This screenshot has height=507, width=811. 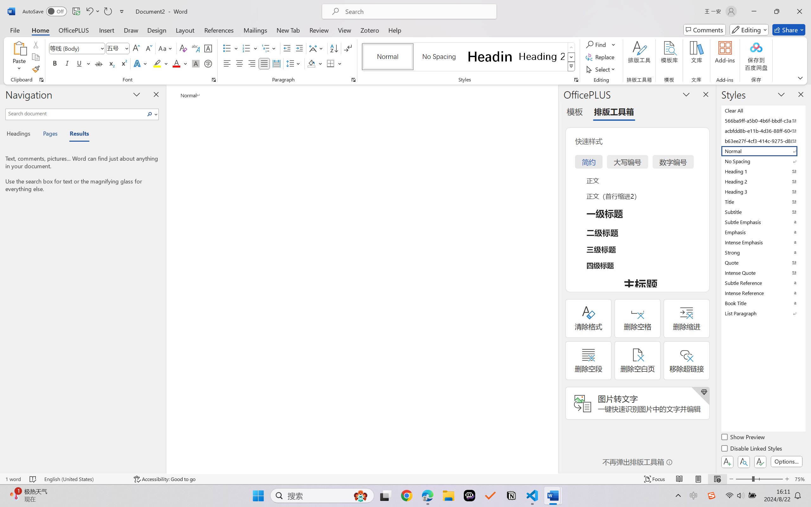 What do you see at coordinates (490, 56) in the screenshot?
I see `Heading 1` at bounding box center [490, 56].